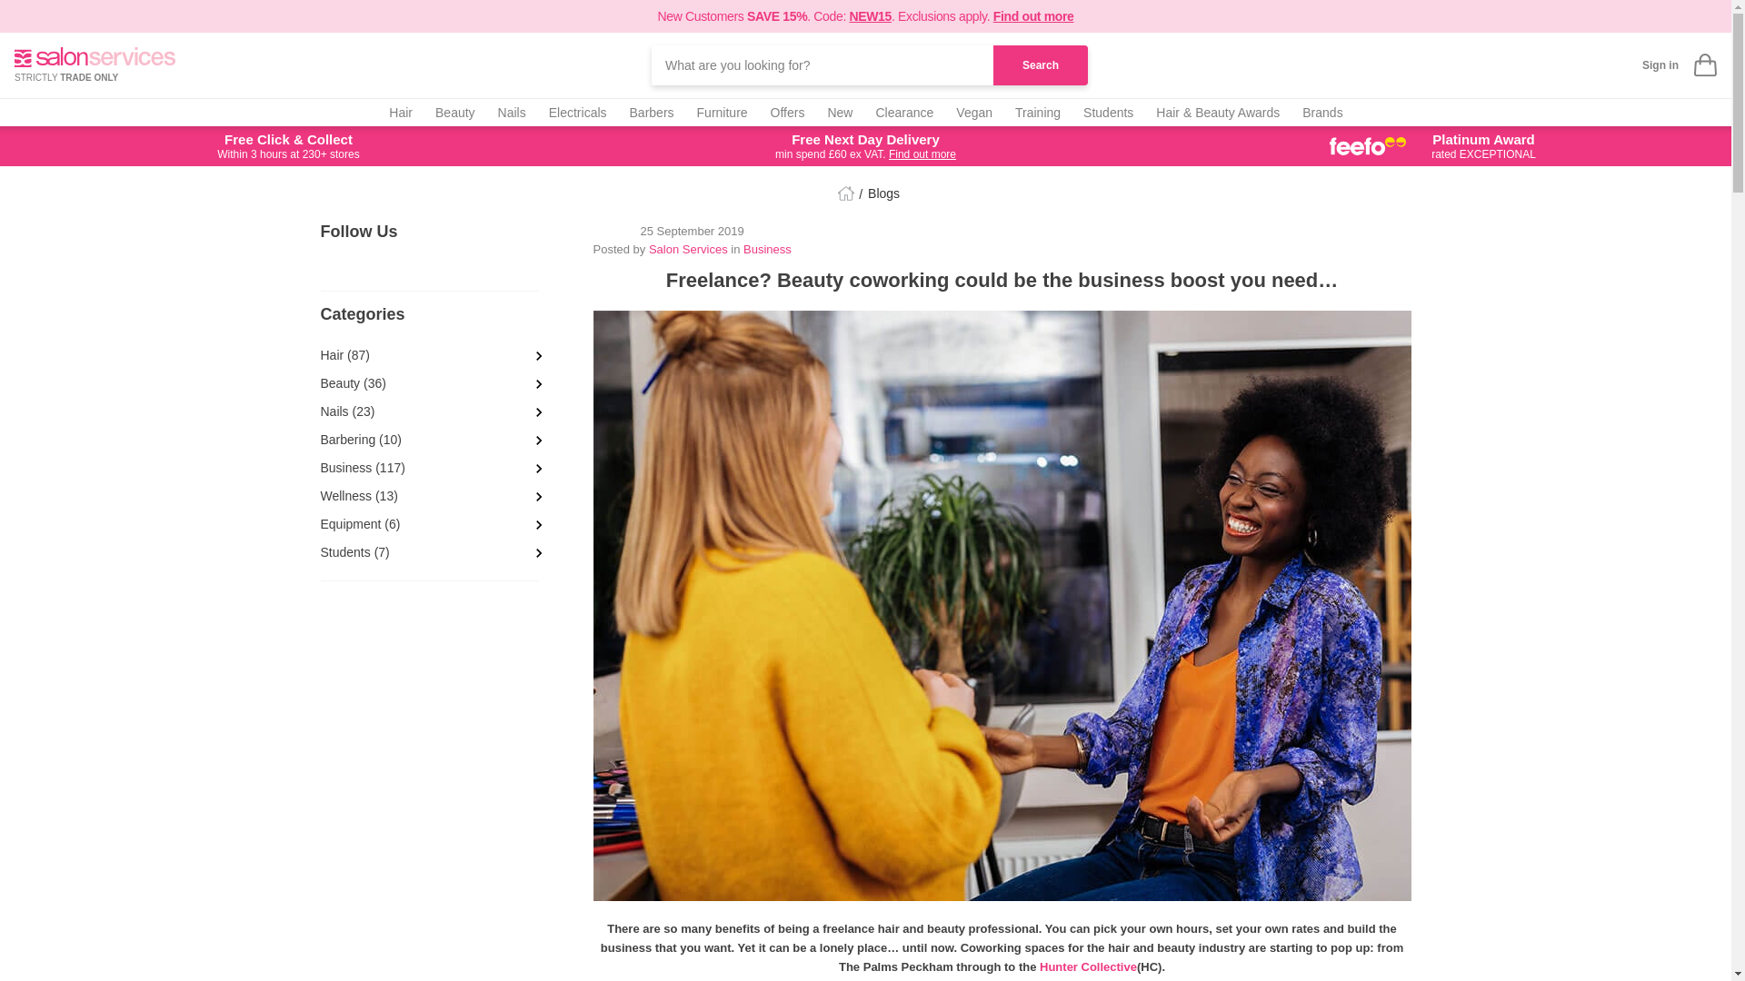  I want to click on Students, so click(1108, 113).